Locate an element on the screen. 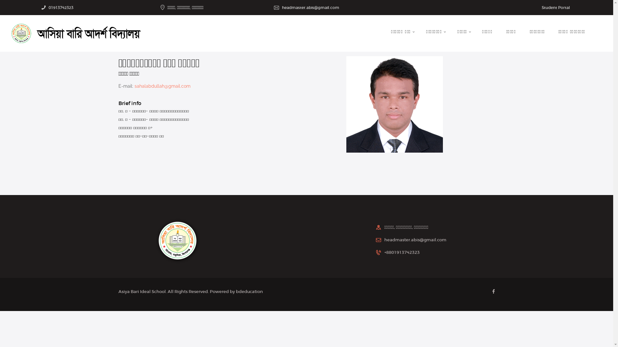 The width and height of the screenshot is (618, 347). +8801913742323 is located at coordinates (402, 253).